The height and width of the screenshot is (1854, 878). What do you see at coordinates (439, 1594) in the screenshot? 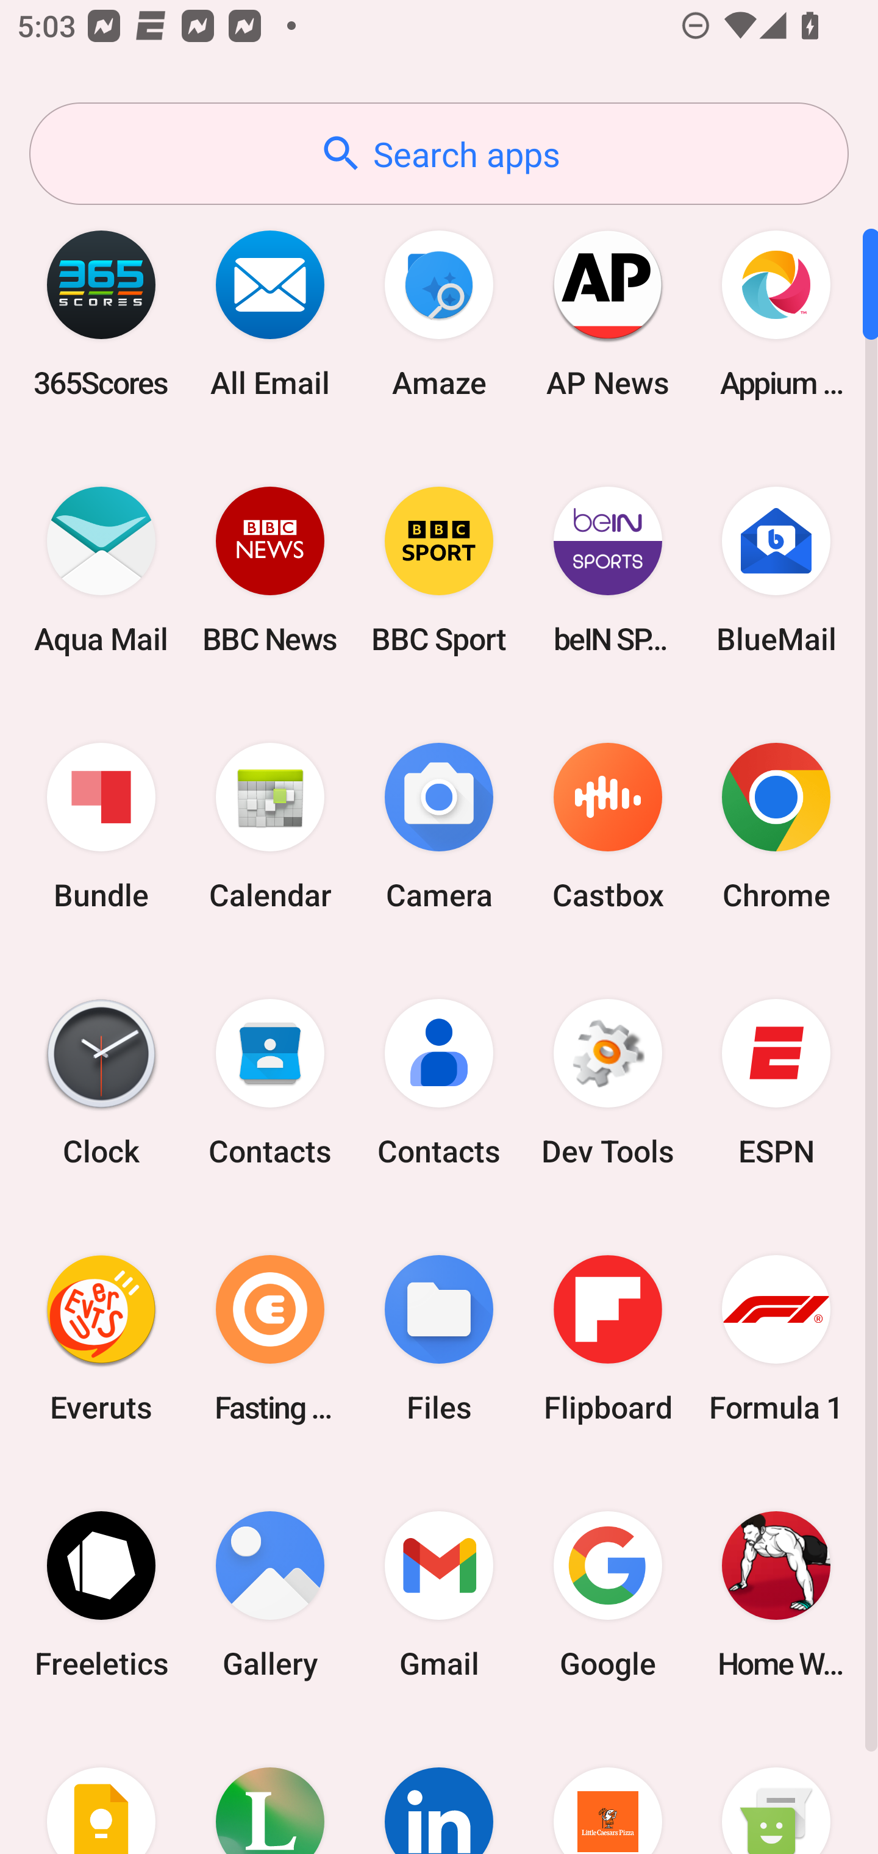
I see `Gmail` at bounding box center [439, 1594].